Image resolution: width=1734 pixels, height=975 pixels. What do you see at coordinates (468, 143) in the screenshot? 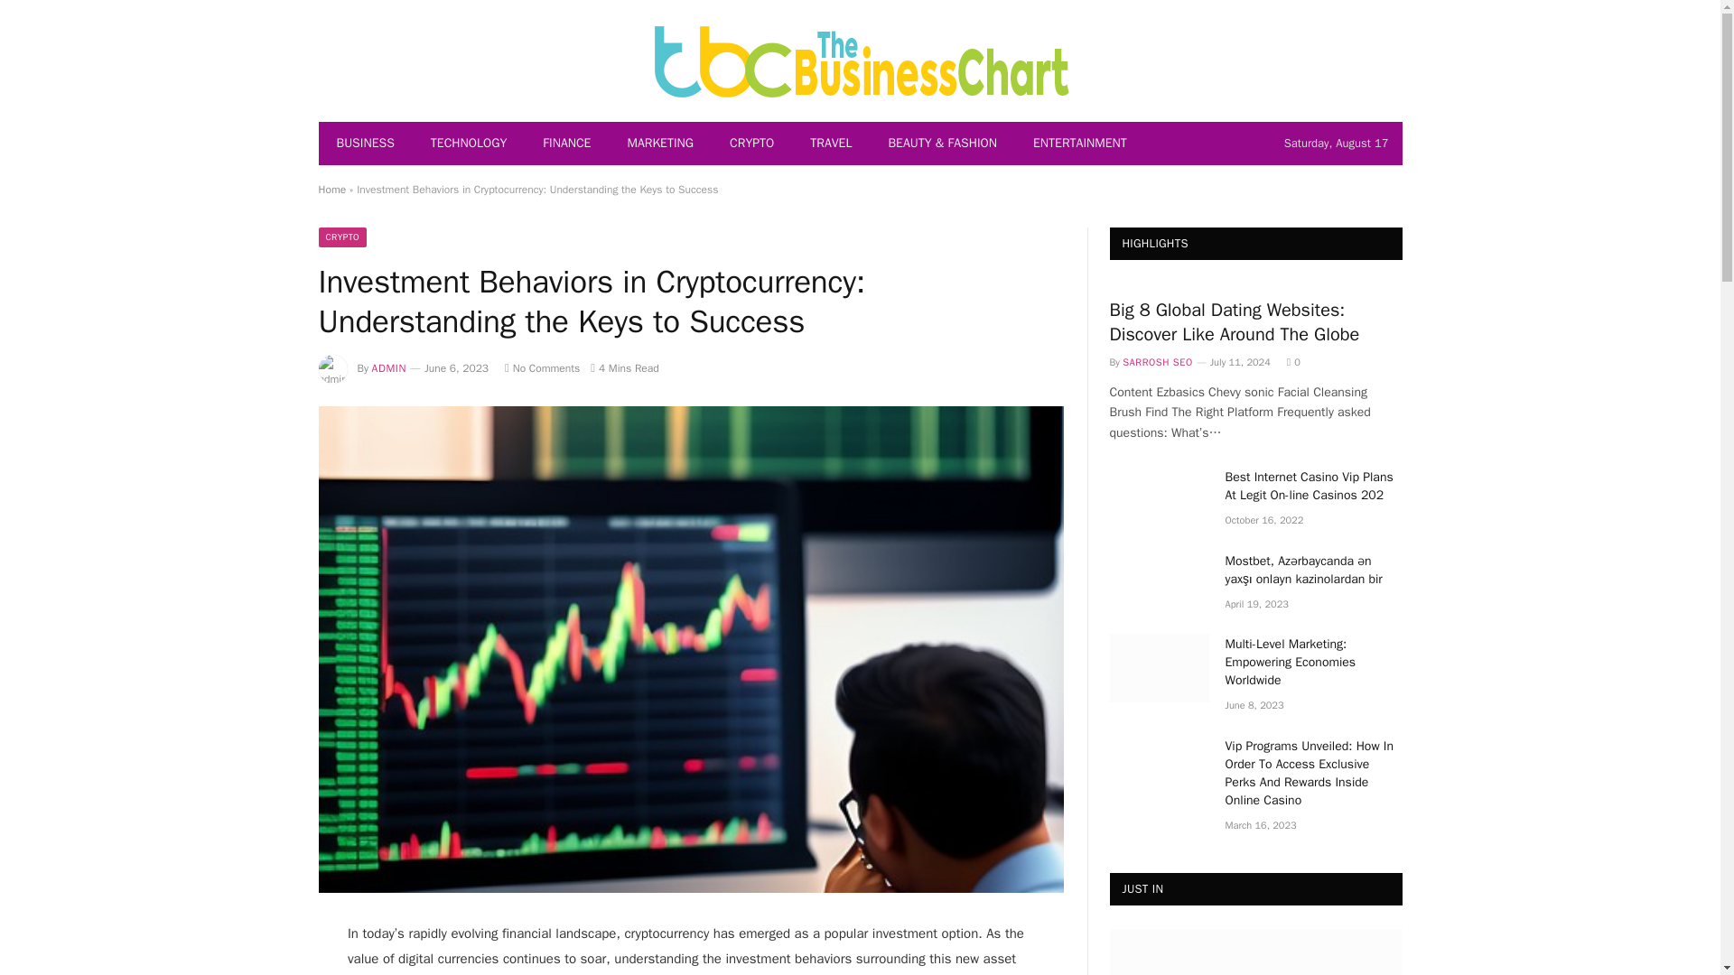
I see `TECHNOLOGY` at bounding box center [468, 143].